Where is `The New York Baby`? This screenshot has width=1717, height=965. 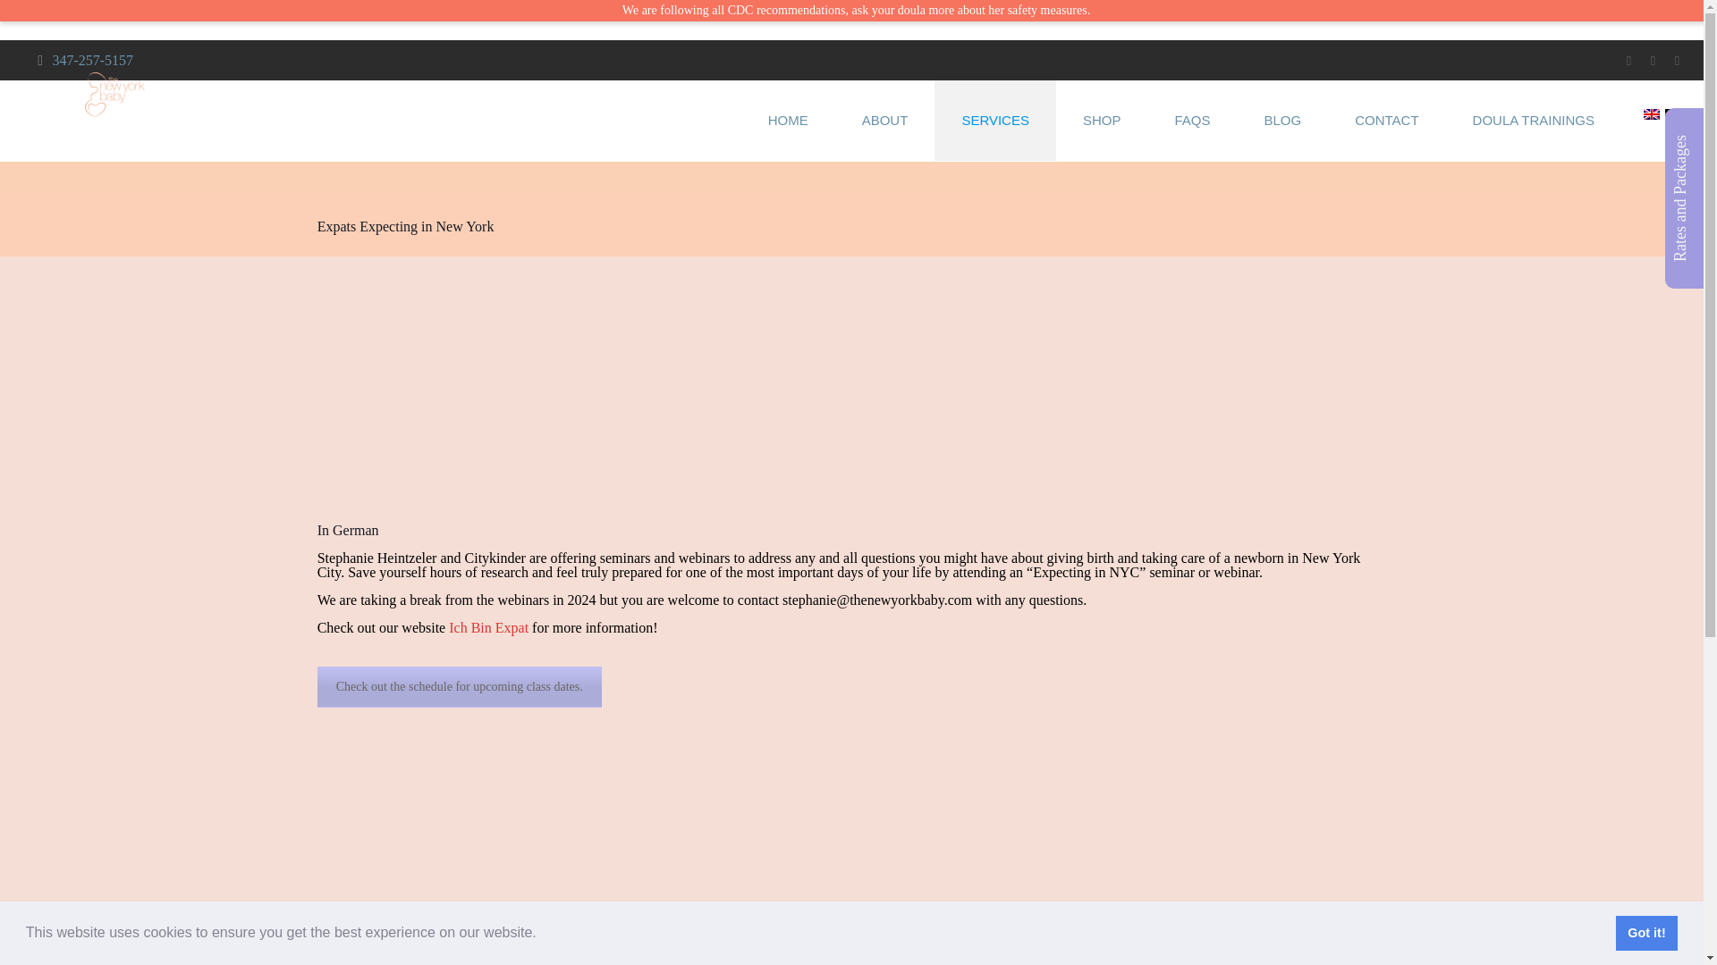 The New York Baby is located at coordinates (152, 93).